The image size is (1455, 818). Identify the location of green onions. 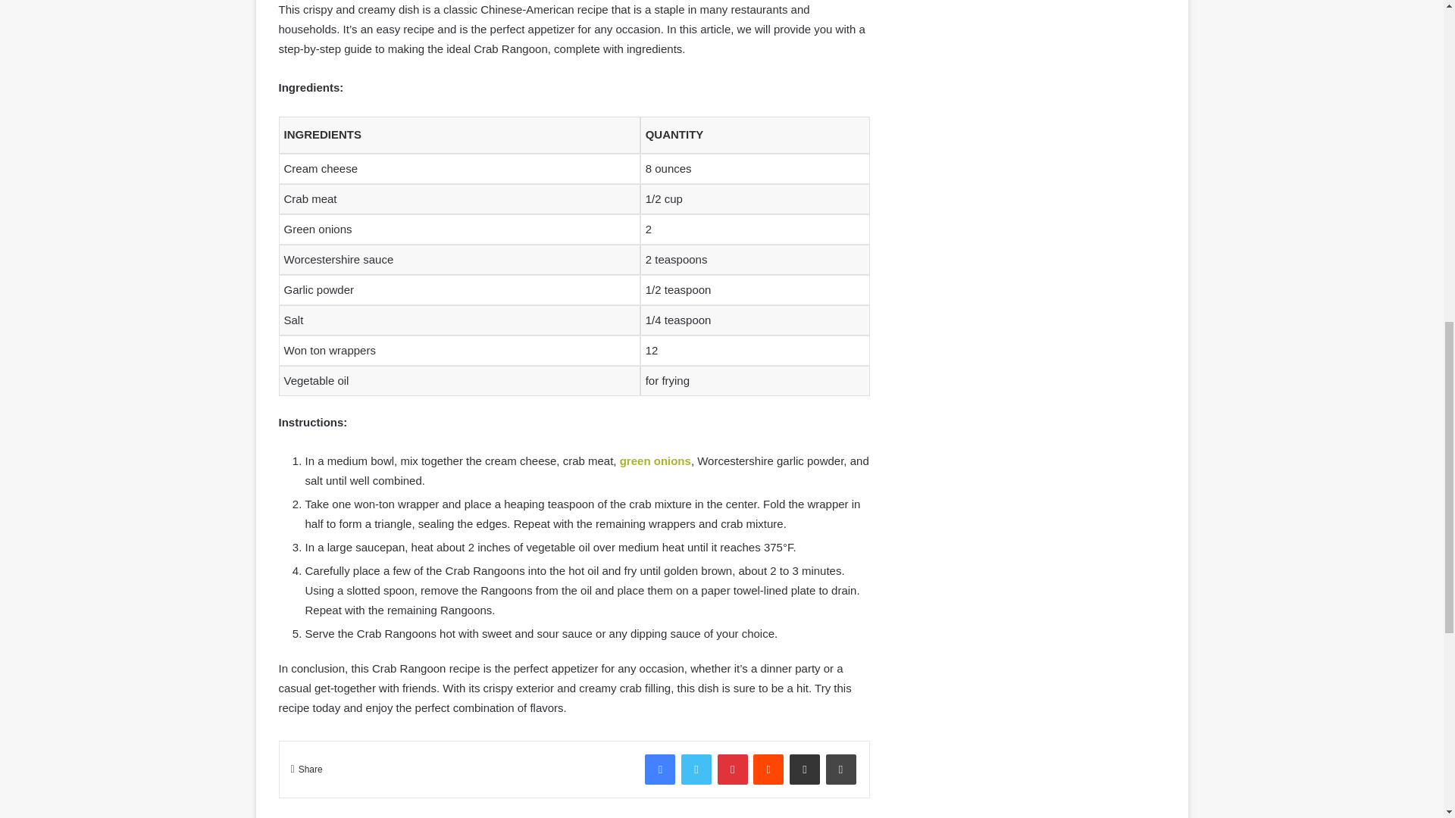
(655, 461).